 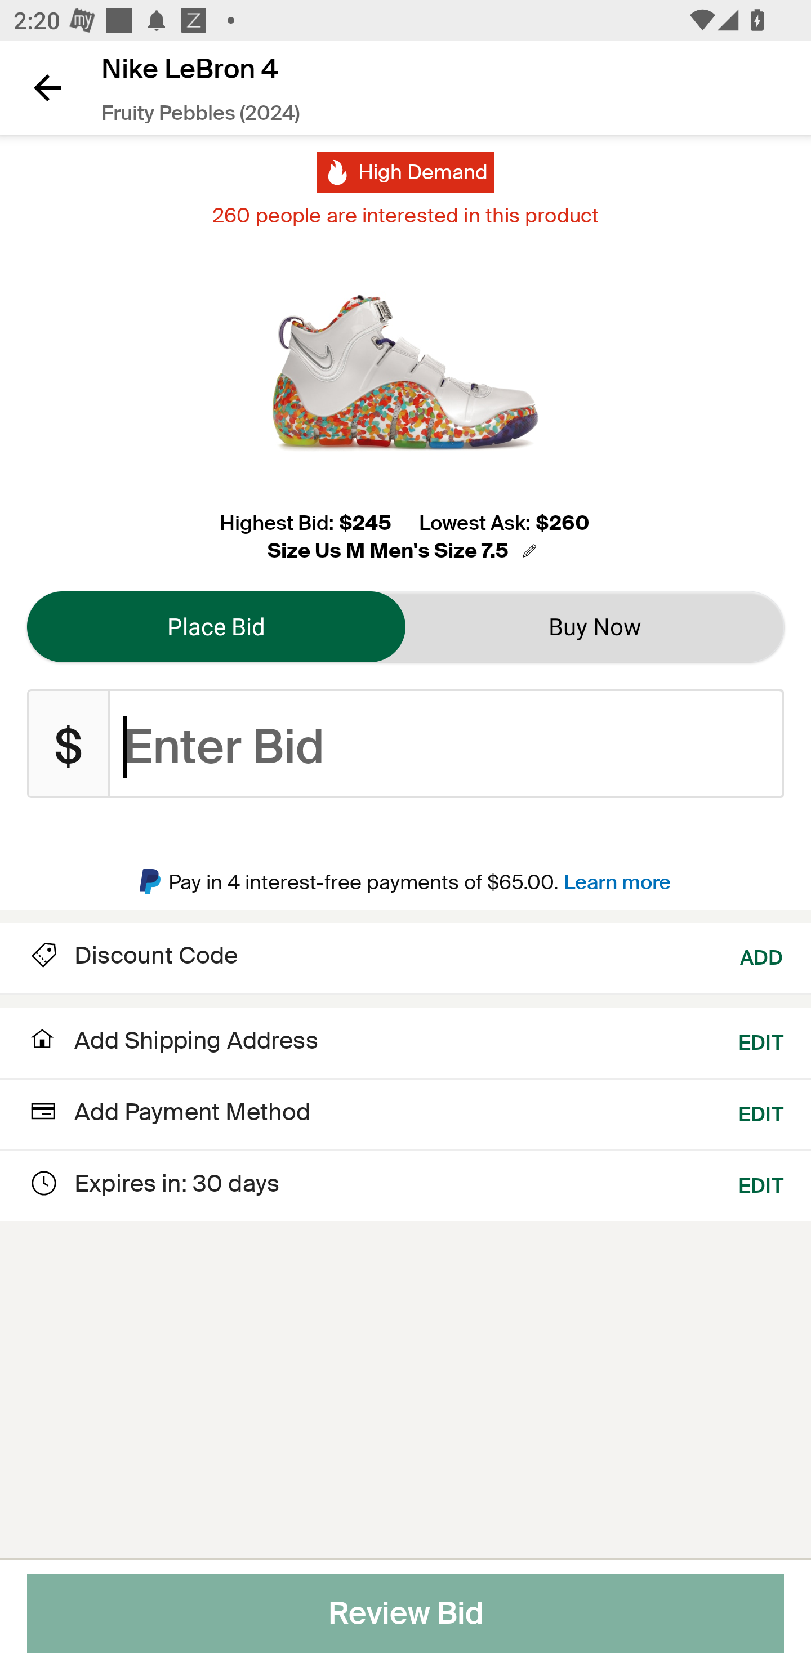 What do you see at coordinates (132, 956) in the screenshot?
I see `Add Discount Code Discount Code` at bounding box center [132, 956].